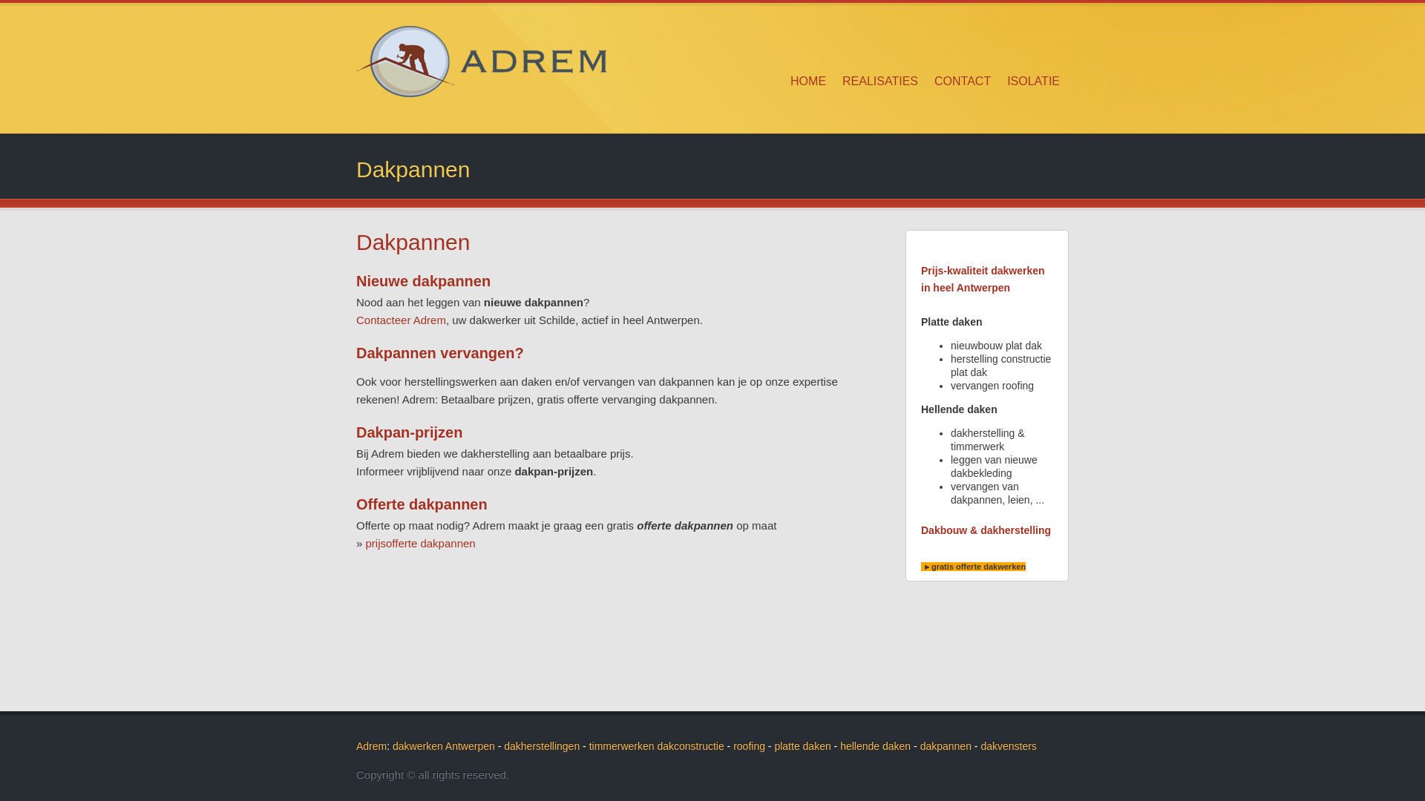  What do you see at coordinates (880, 82) in the screenshot?
I see `REALISATIES` at bounding box center [880, 82].